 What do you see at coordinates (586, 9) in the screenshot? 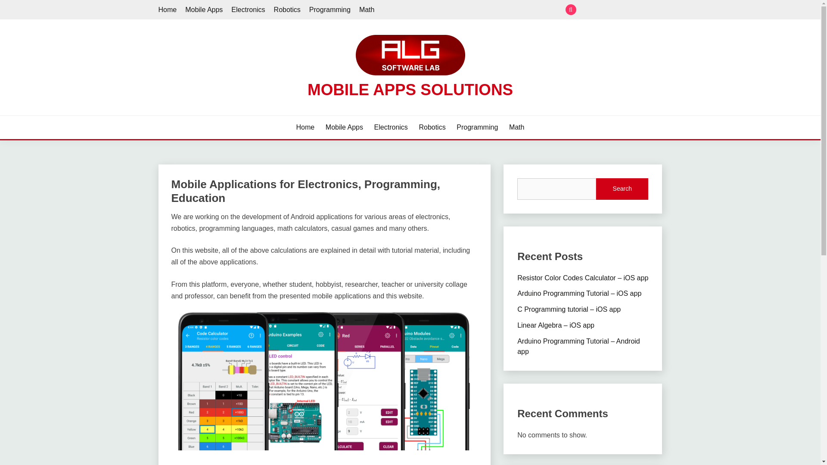
I see `Home` at bounding box center [586, 9].